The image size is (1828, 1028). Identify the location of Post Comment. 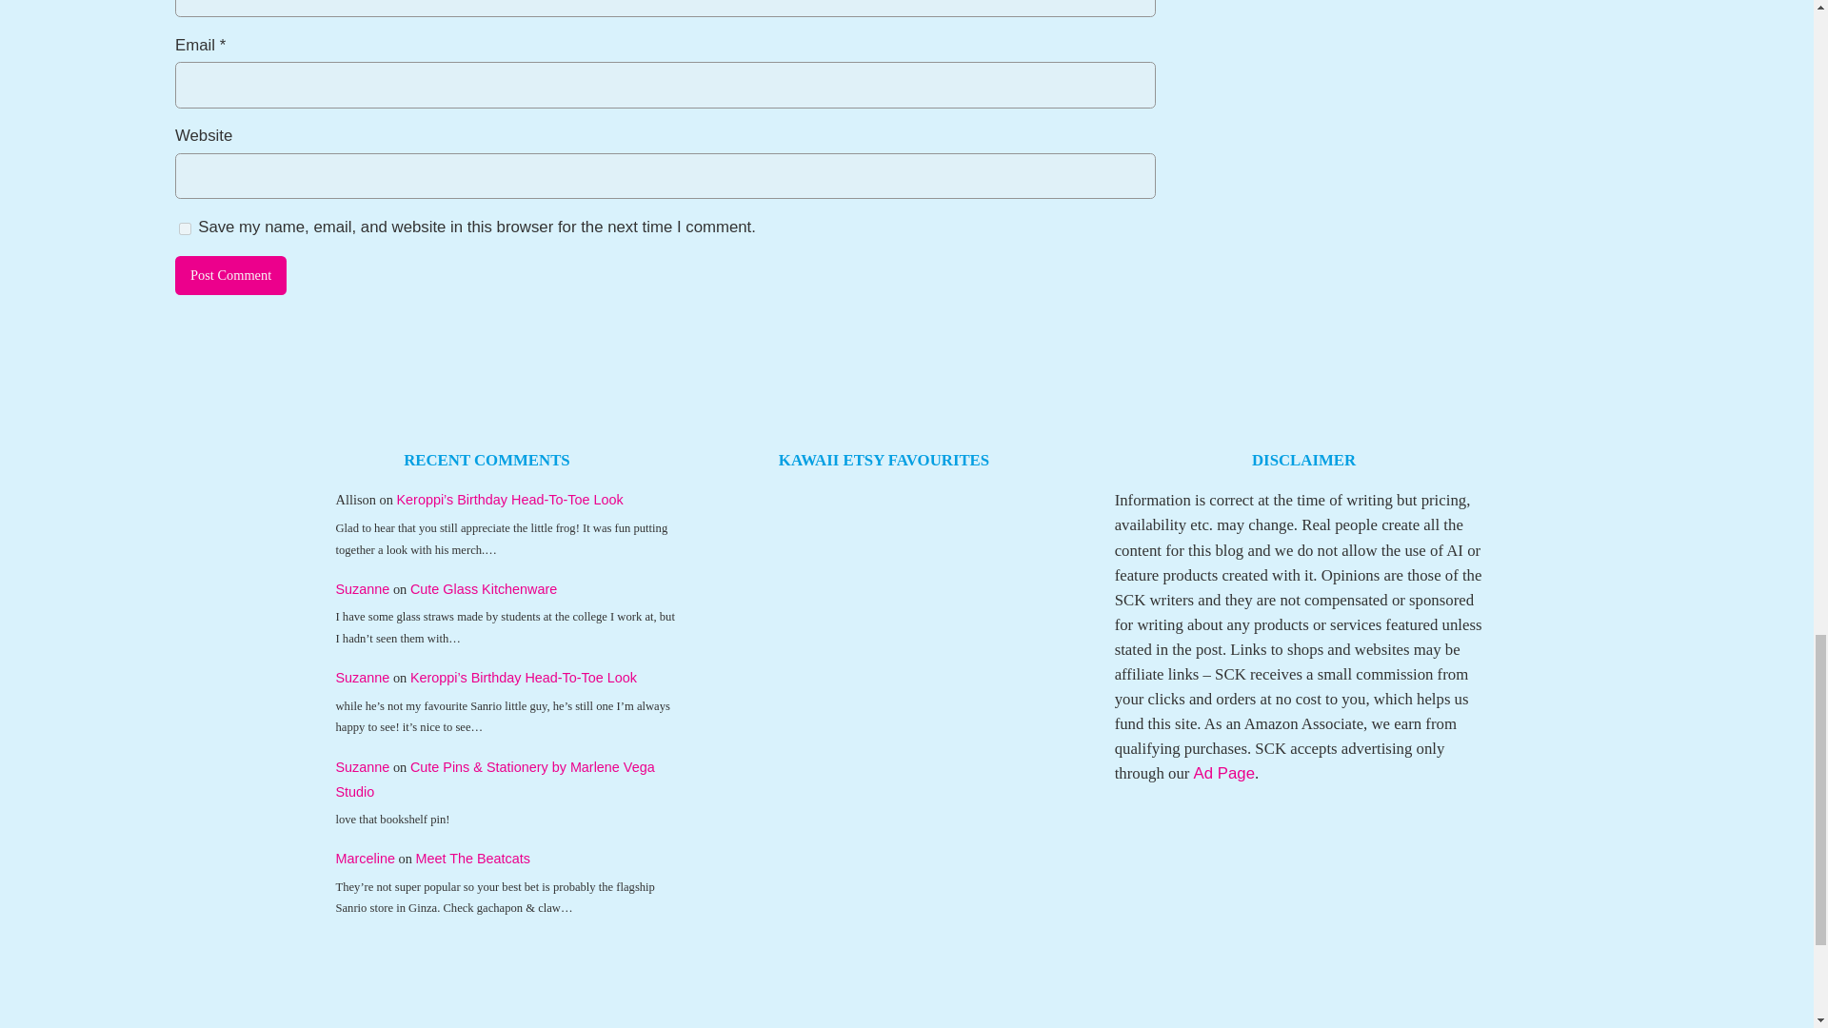
(230, 276).